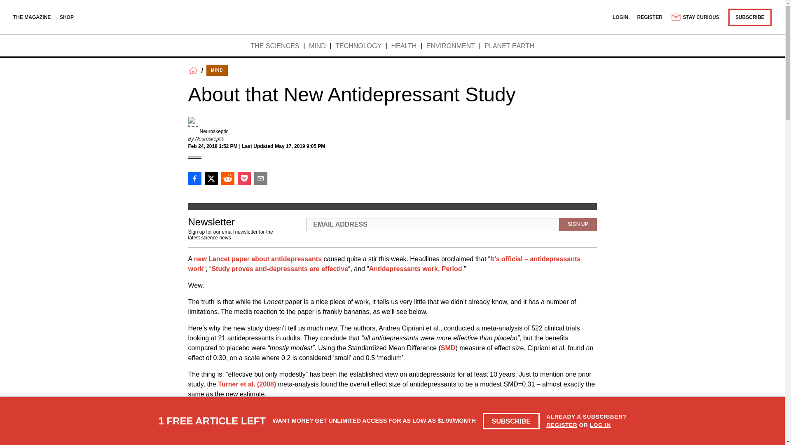  What do you see at coordinates (317, 46) in the screenshot?
I see `MIND` at bounding box center [317, 46].